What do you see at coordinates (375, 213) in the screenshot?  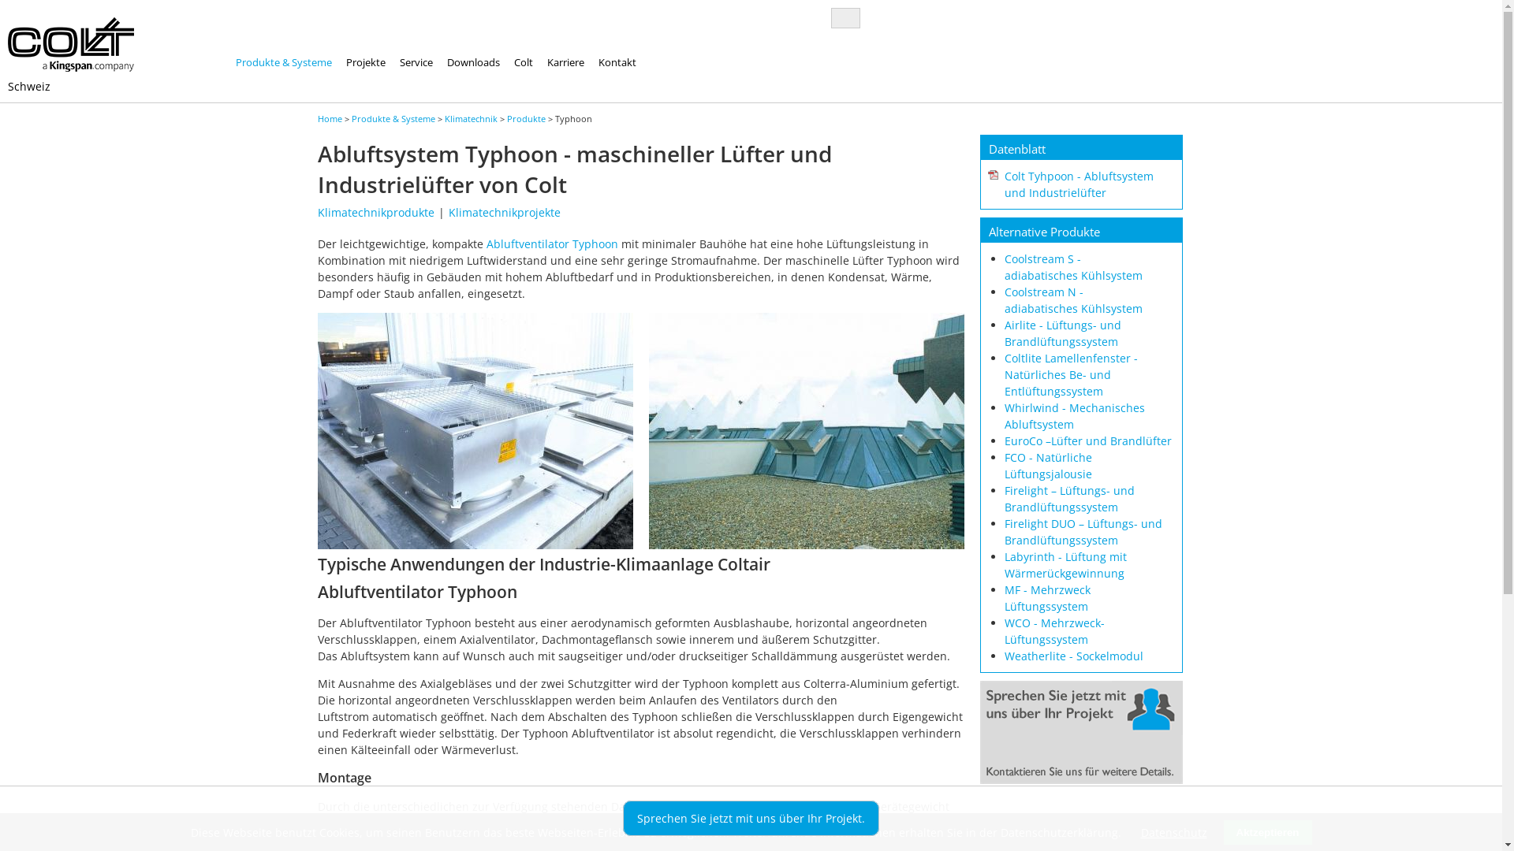 I see `Klimatechnikprodukte` at bounding box center [375, 213].